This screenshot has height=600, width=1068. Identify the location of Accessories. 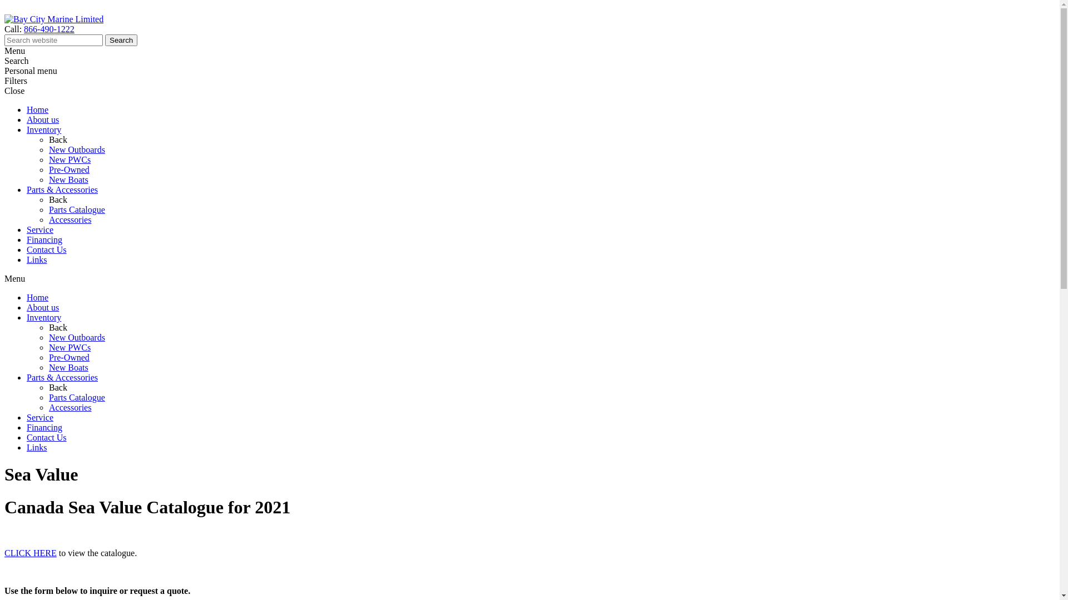
(70, 220).